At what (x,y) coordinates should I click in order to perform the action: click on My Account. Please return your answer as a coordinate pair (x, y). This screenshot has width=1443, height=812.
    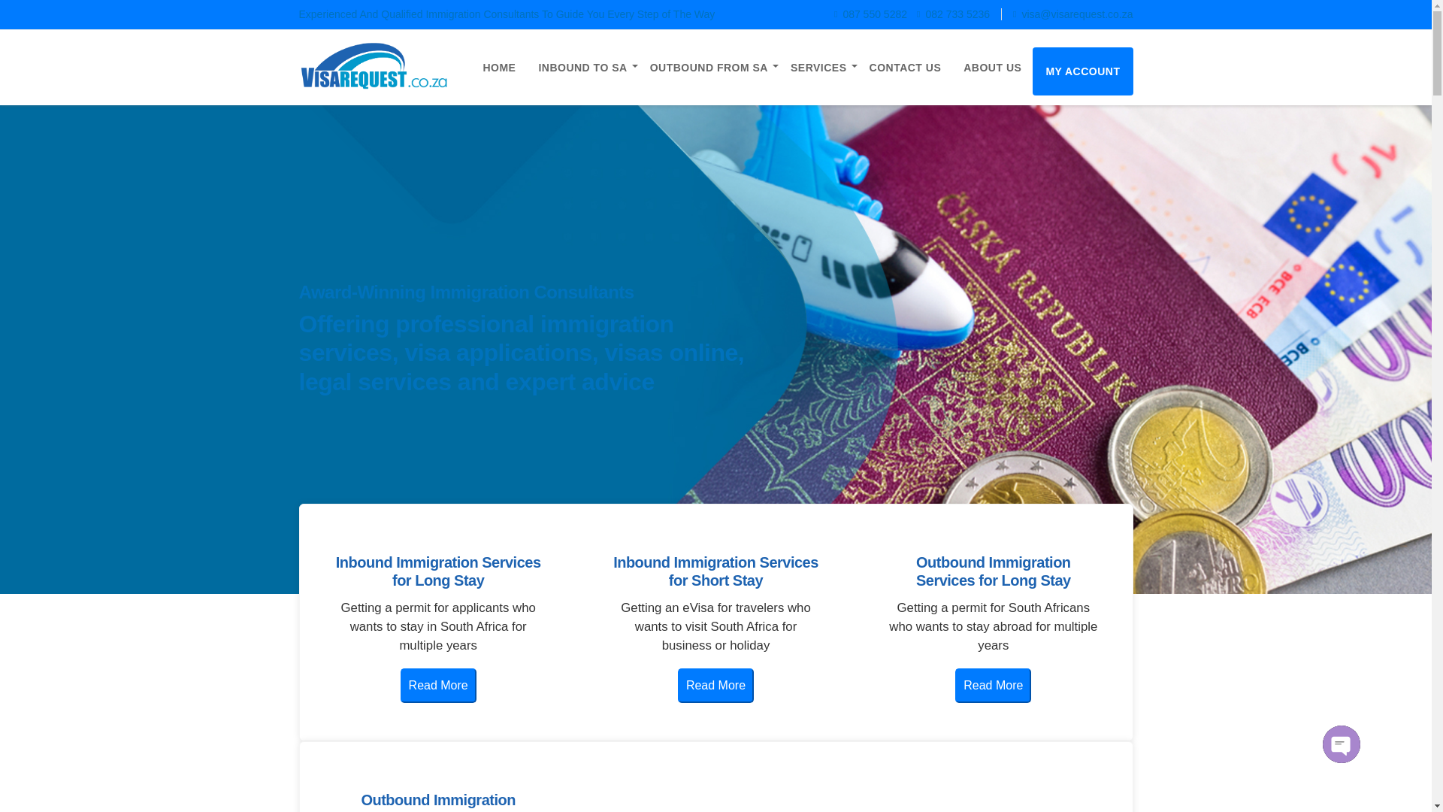
    Looking at the image, I should click on (1082, 71).